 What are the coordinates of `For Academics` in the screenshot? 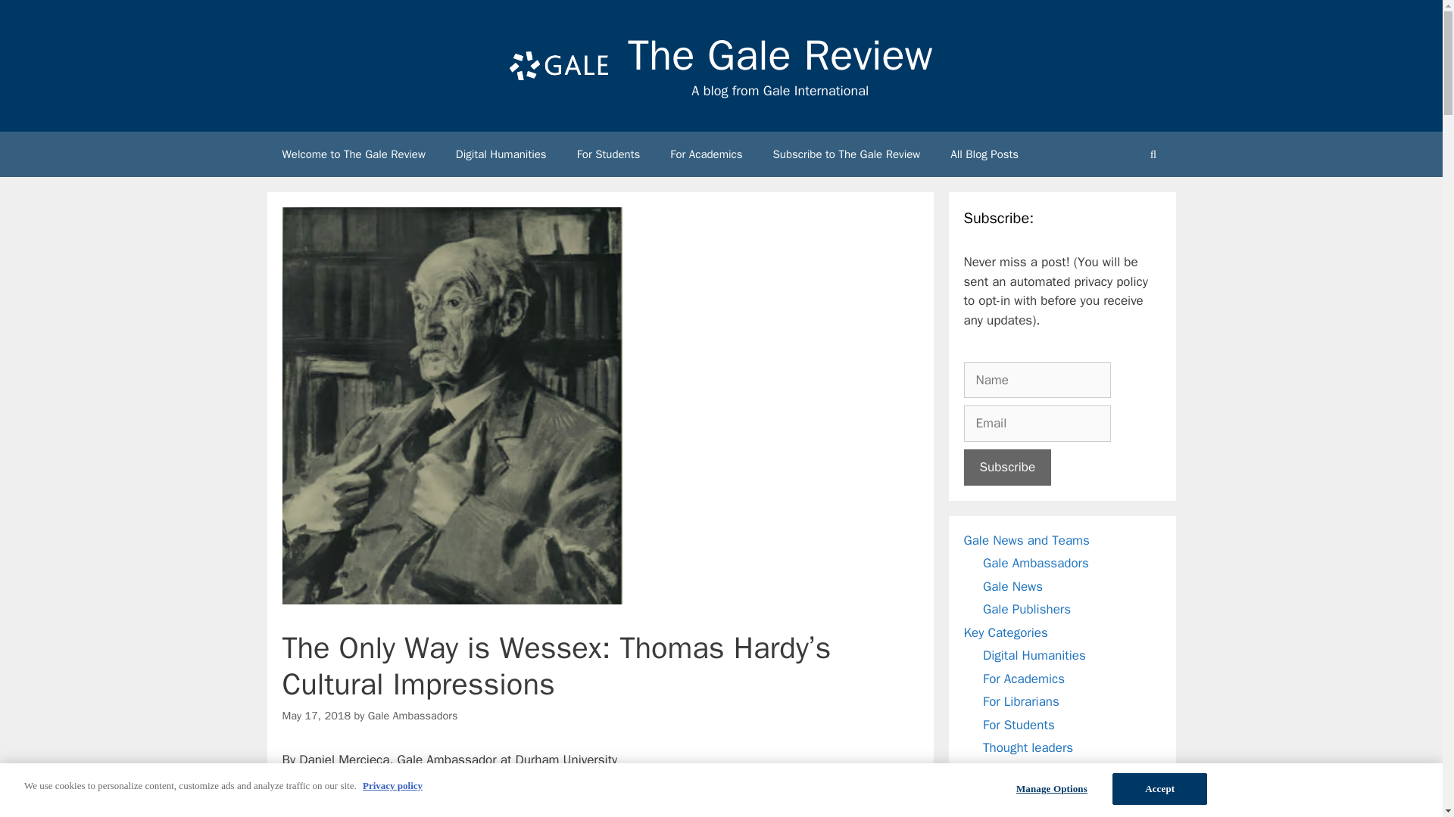 It's located at (706, 154).